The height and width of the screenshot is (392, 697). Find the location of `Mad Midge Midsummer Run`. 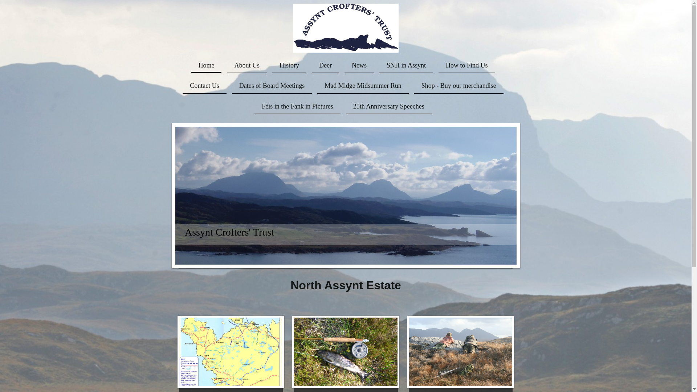

Mad Midge Midsummer Run is located at coordinates (363, 86).